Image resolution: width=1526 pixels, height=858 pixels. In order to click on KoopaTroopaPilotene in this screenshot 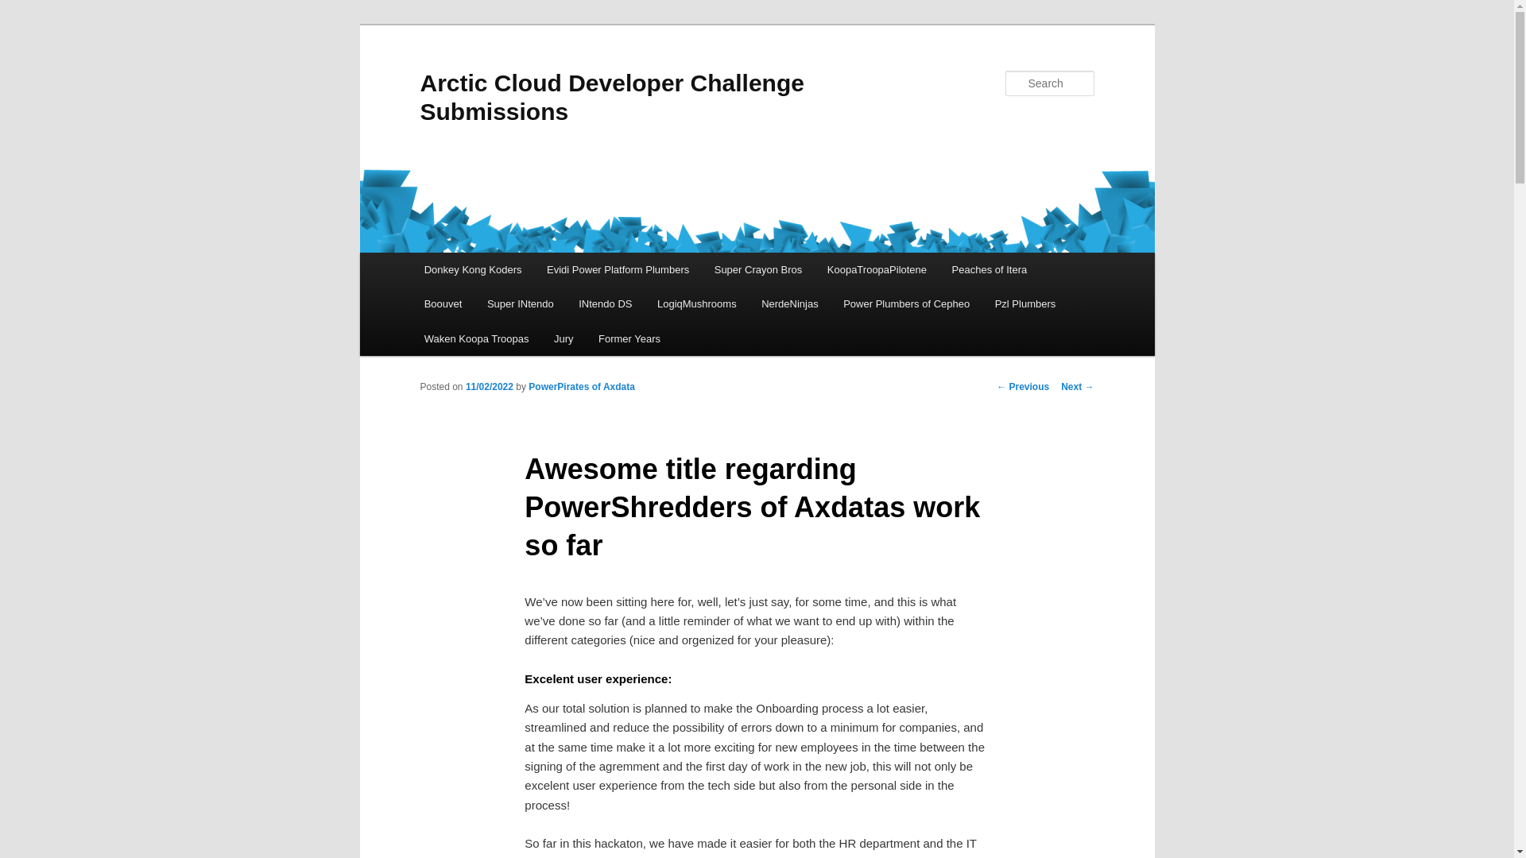, I will do `click(877, 269)`.